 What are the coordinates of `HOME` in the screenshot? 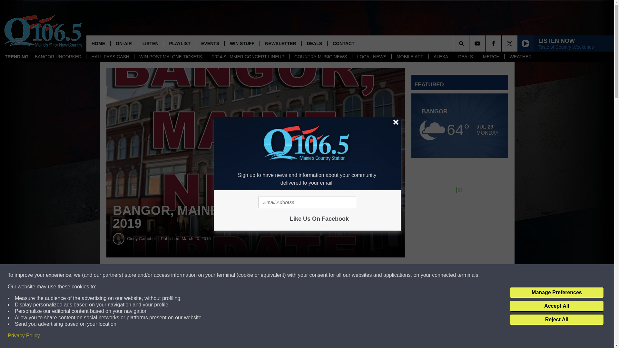 It's located at (98, 43).